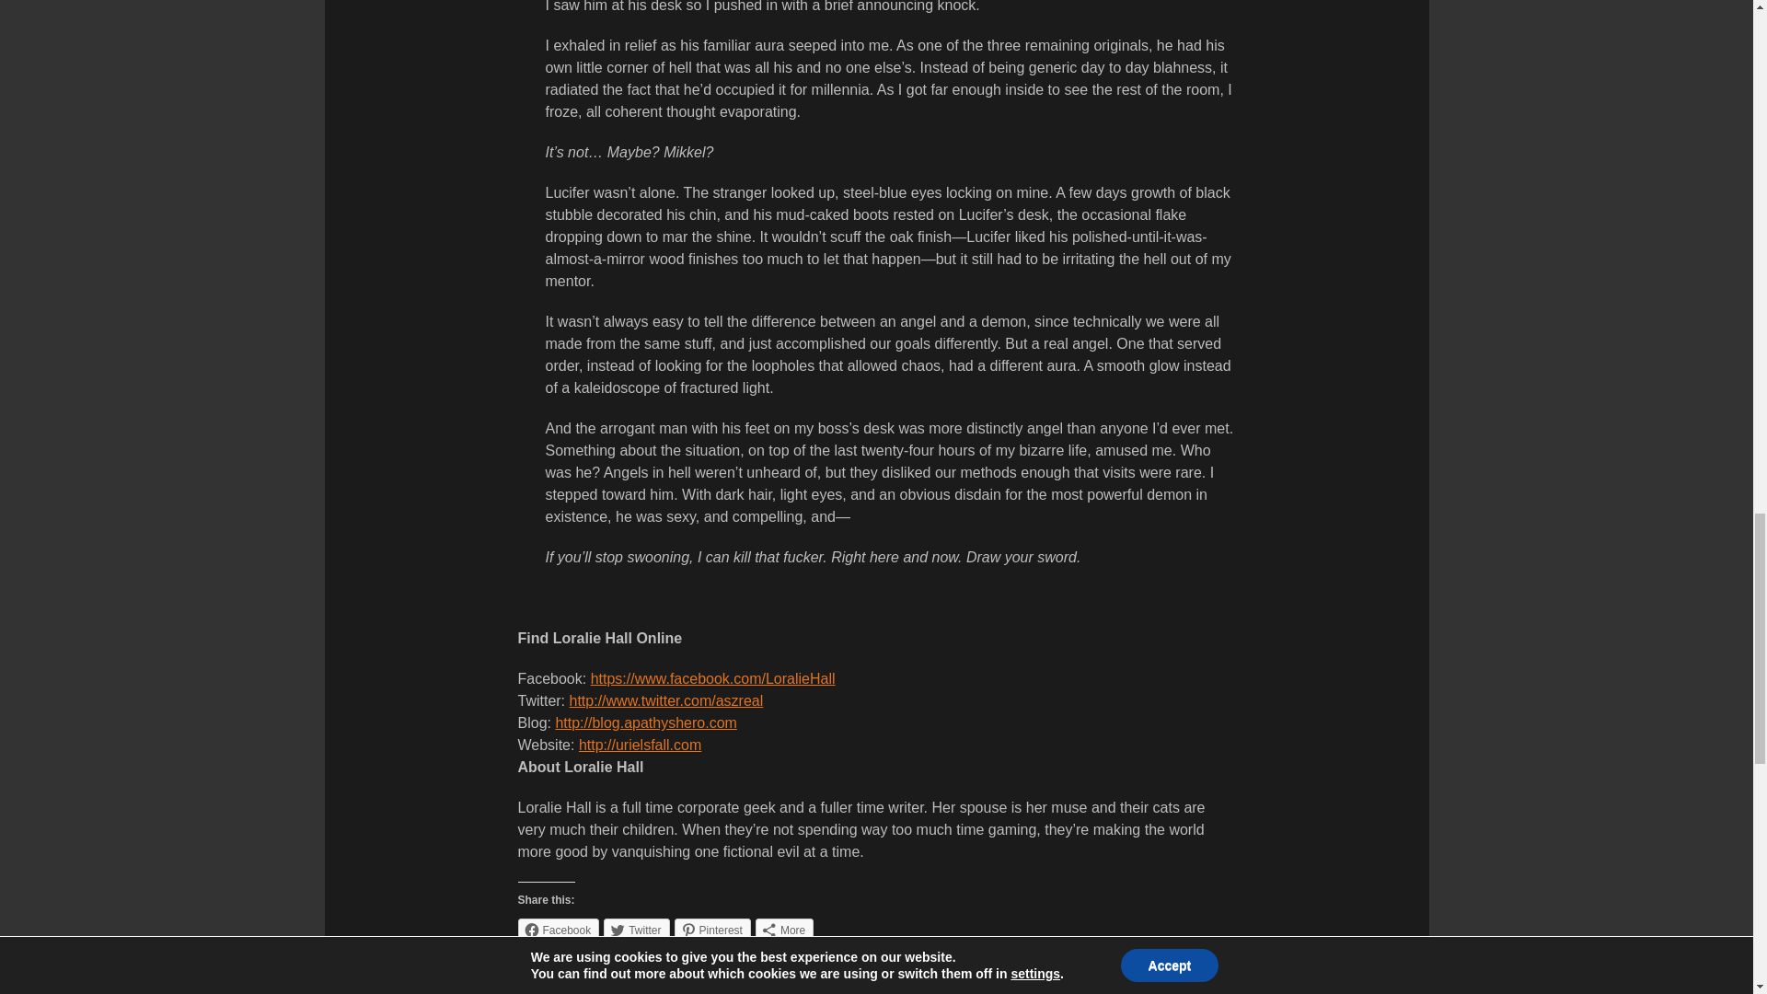  Describe the element at coordinates (637, 930) in the screenshot. I see `Twitter` at that location.